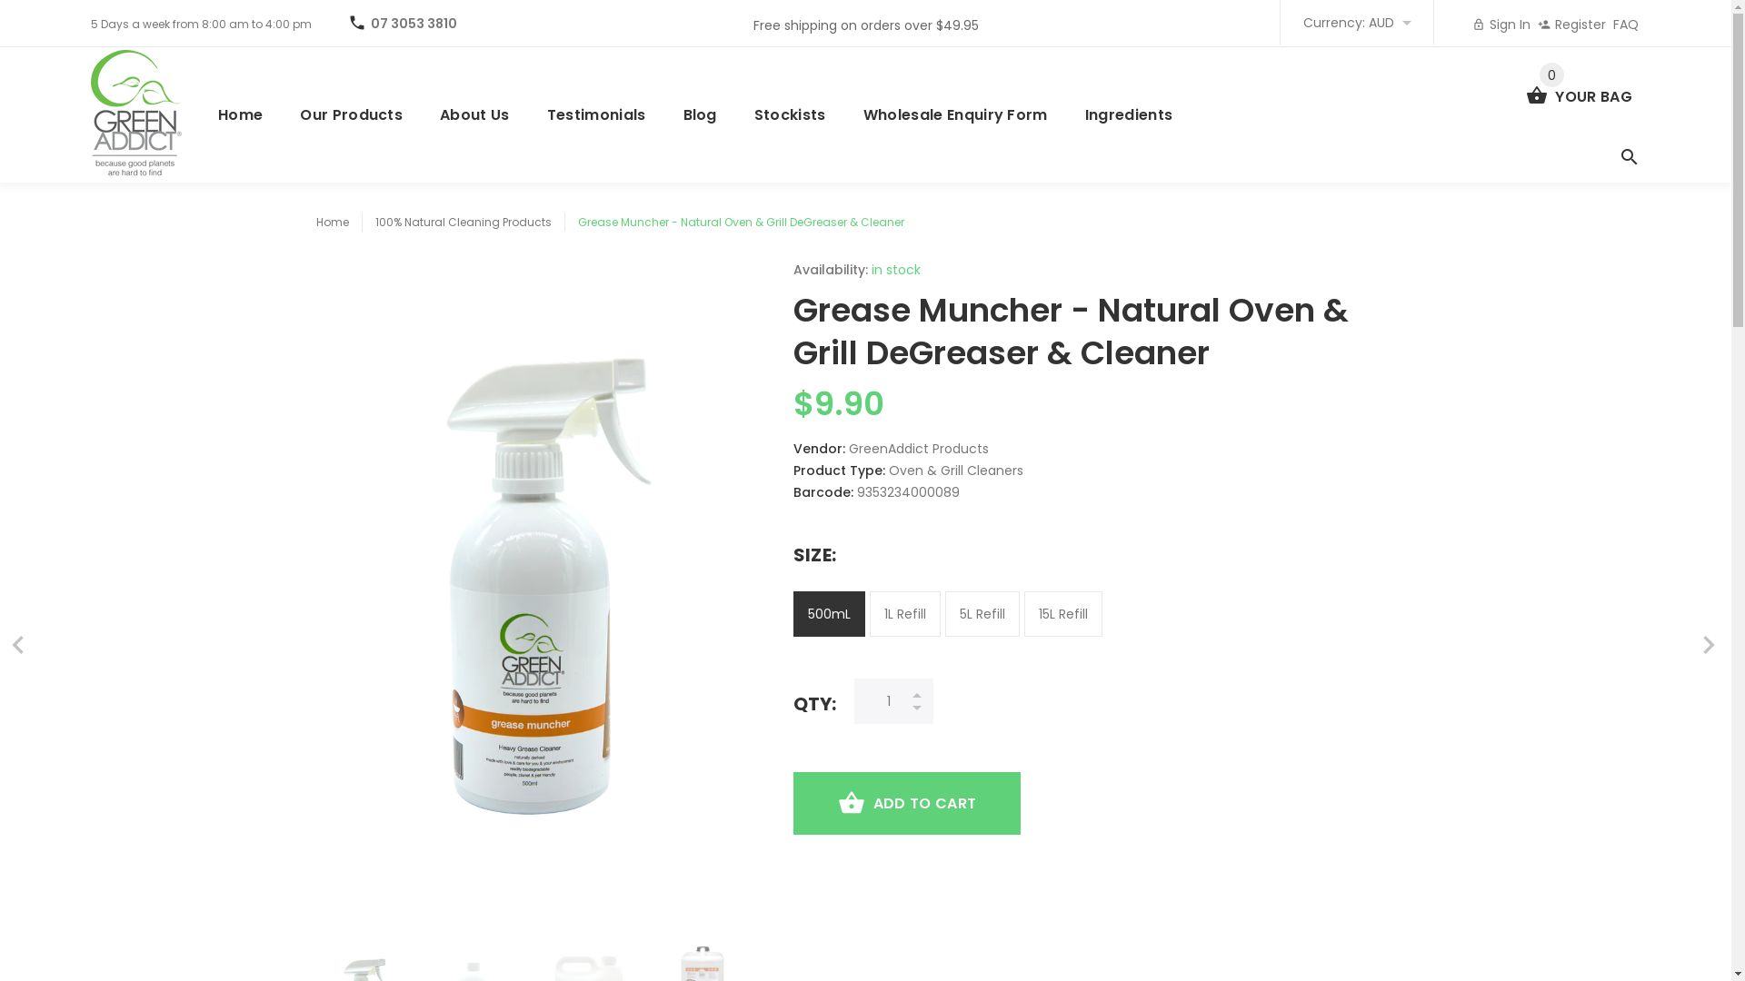 This screenshot has width=1745, height=981. I want to click on ADD TO CART, so click(907, 803).